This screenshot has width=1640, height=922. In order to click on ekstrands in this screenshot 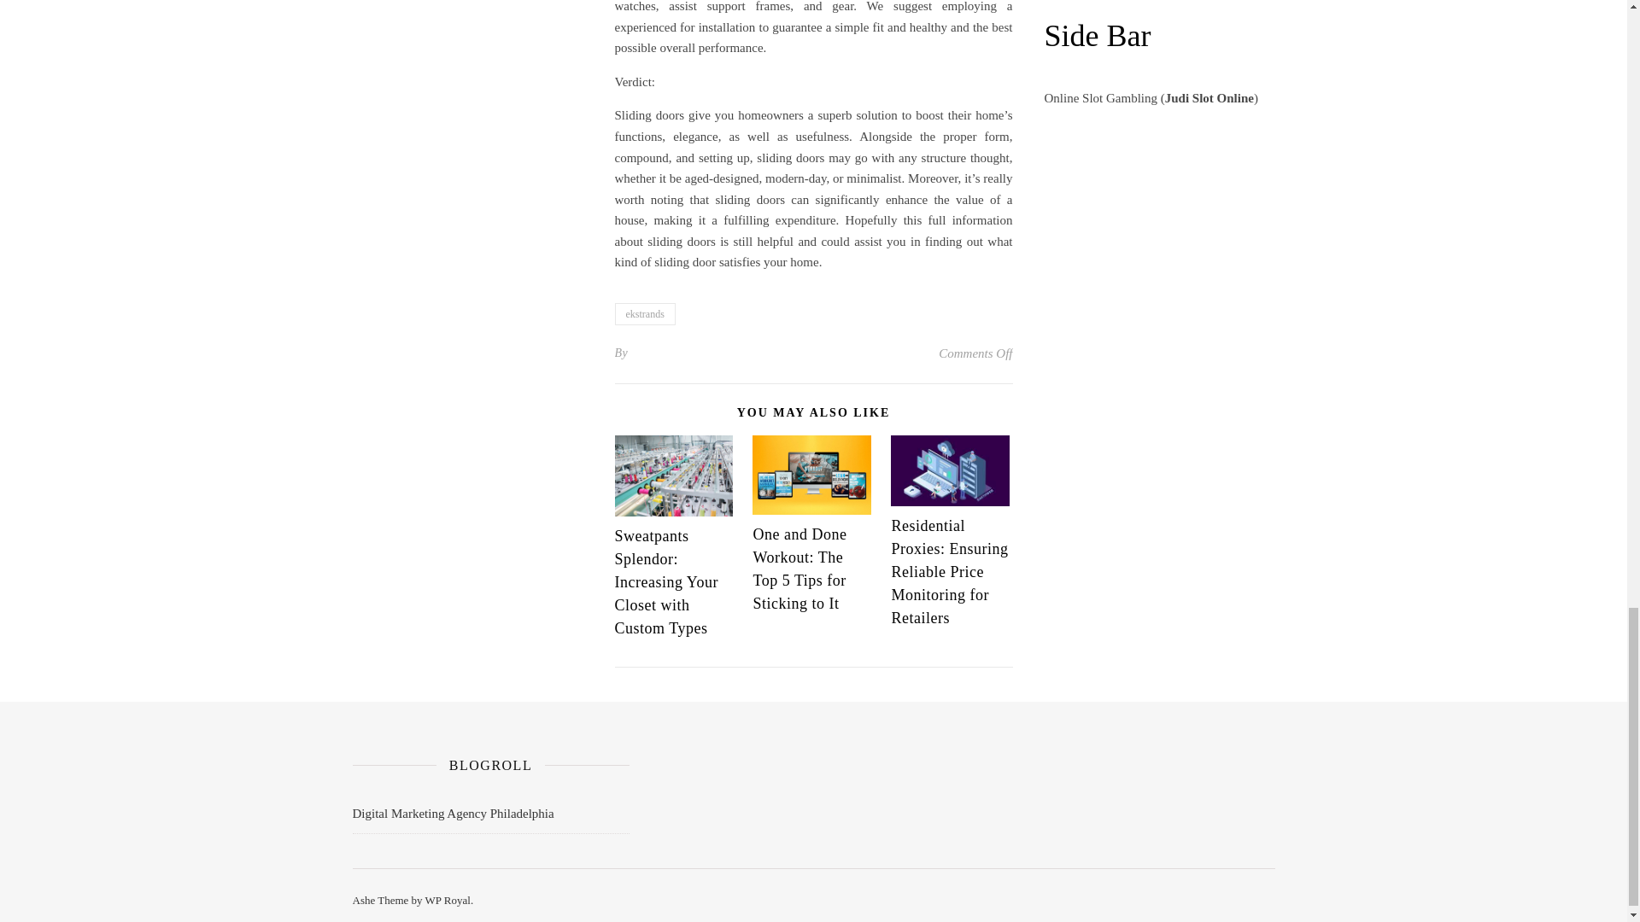, I will do `click(646, 314)`.